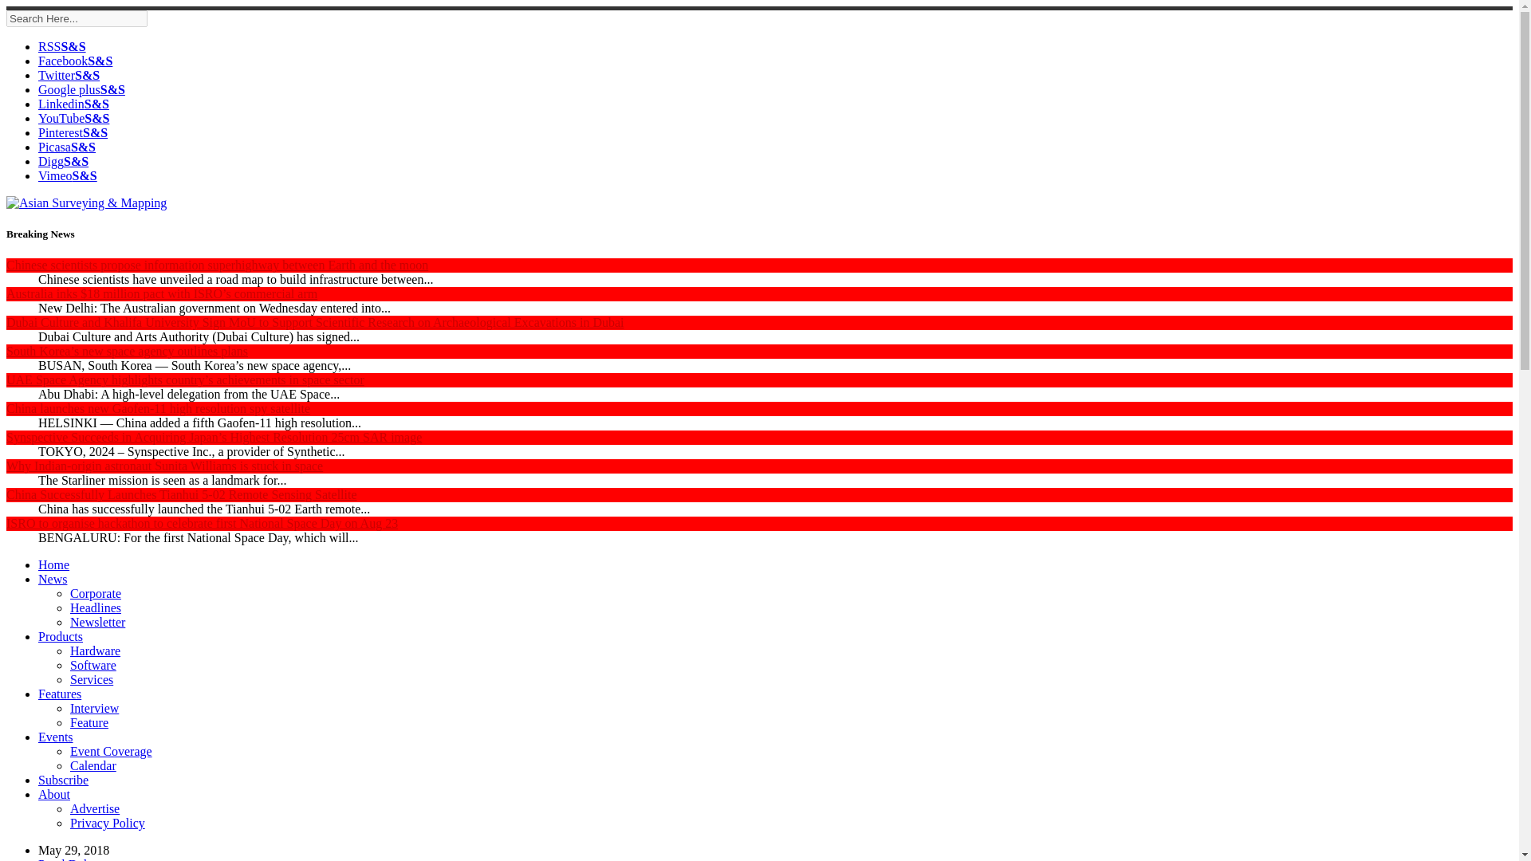 This screenshot has width=1531, height=861. I want to click on Products, so click(61, 636).